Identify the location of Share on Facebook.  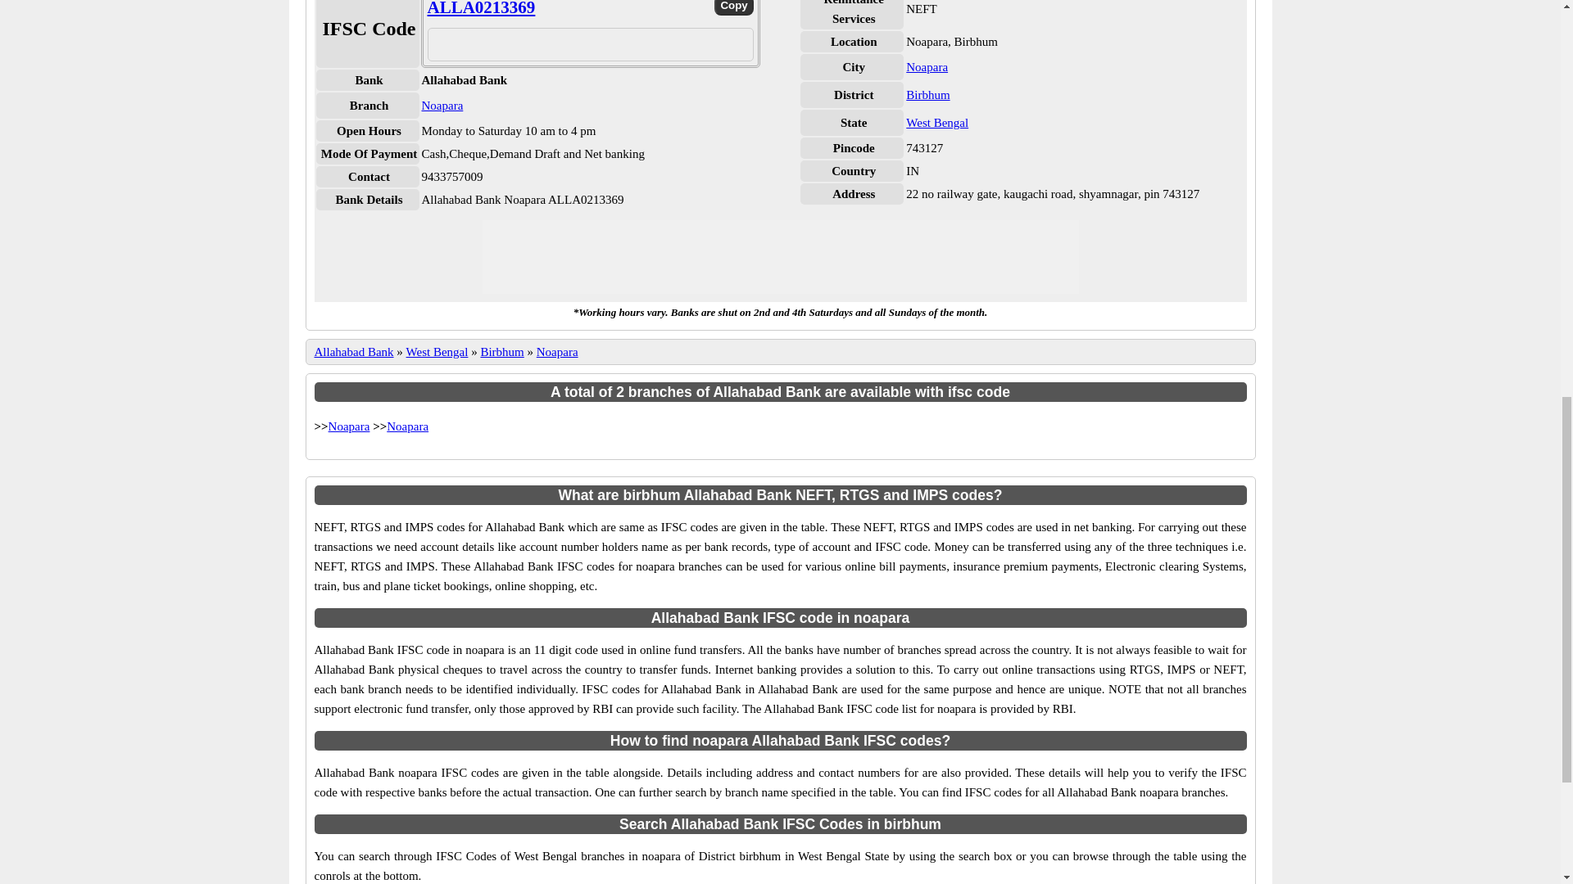
(549, 46).